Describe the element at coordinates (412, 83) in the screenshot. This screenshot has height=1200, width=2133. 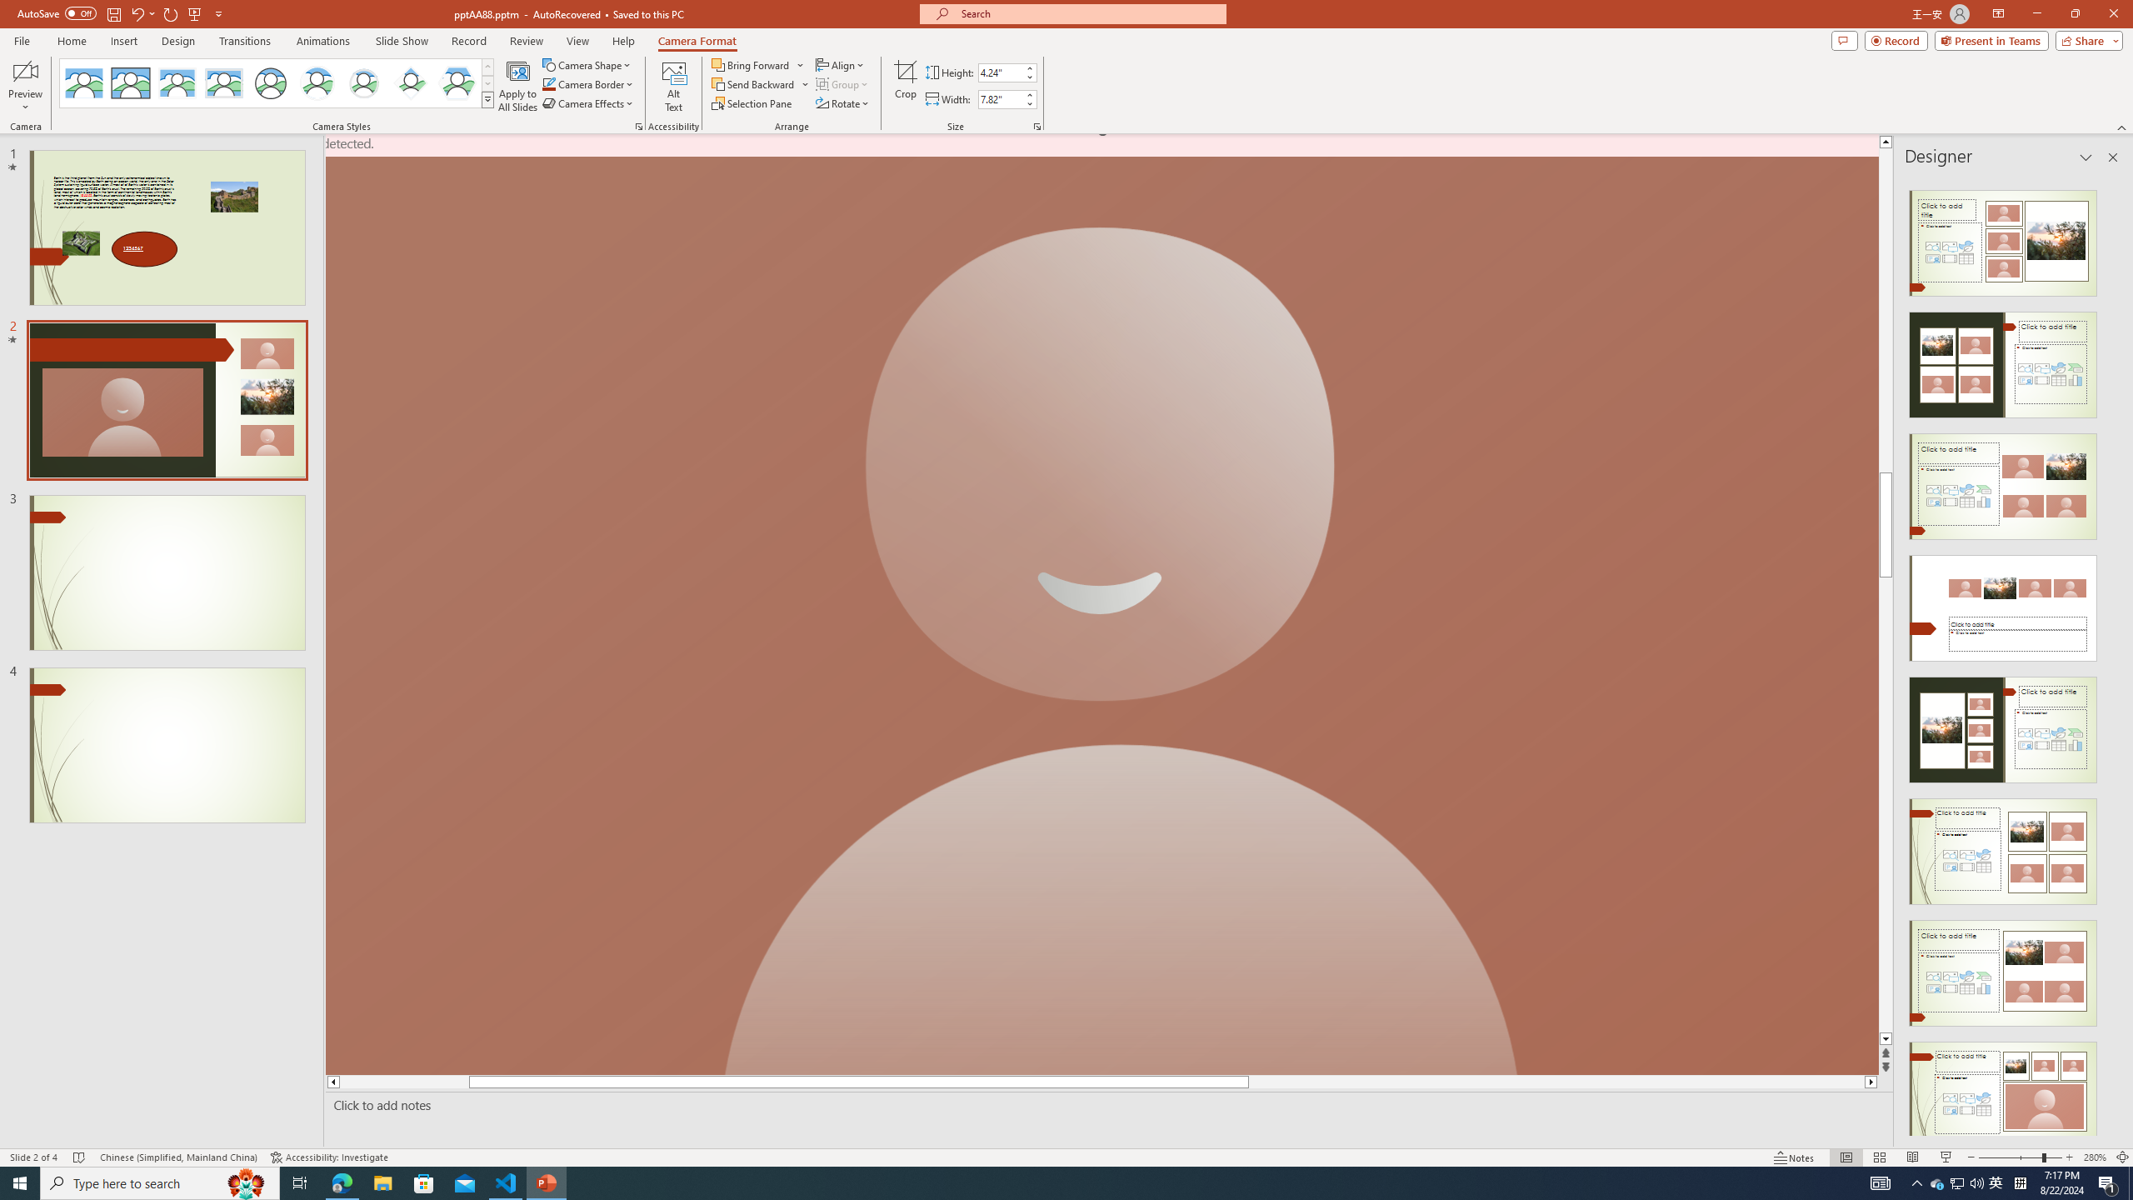
I see `Center Shadow Diamond` at that location.